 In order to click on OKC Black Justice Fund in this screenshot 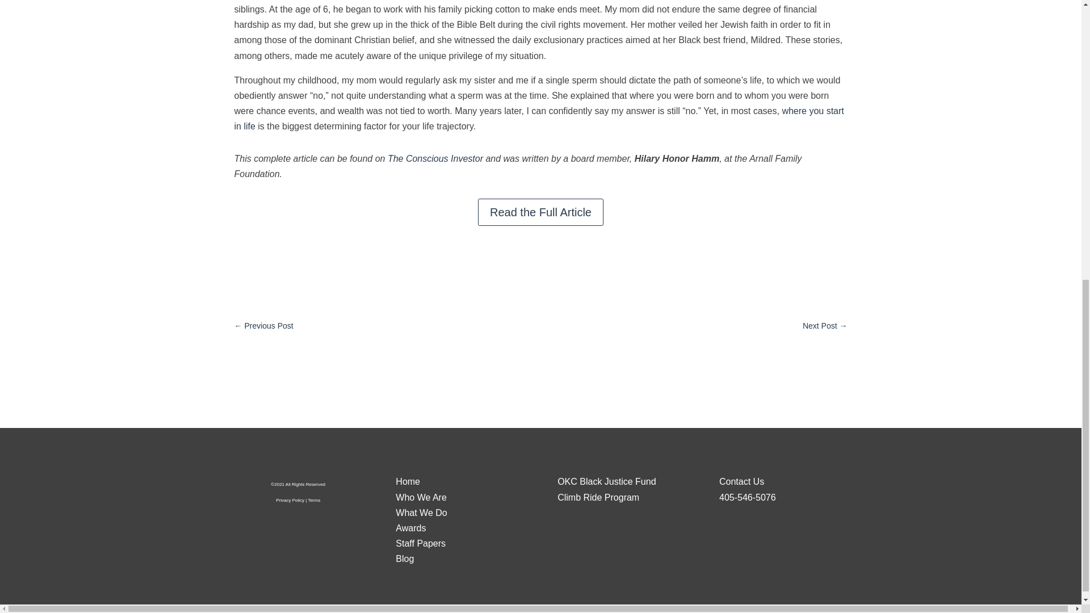, I will do `click(606, 481)`.